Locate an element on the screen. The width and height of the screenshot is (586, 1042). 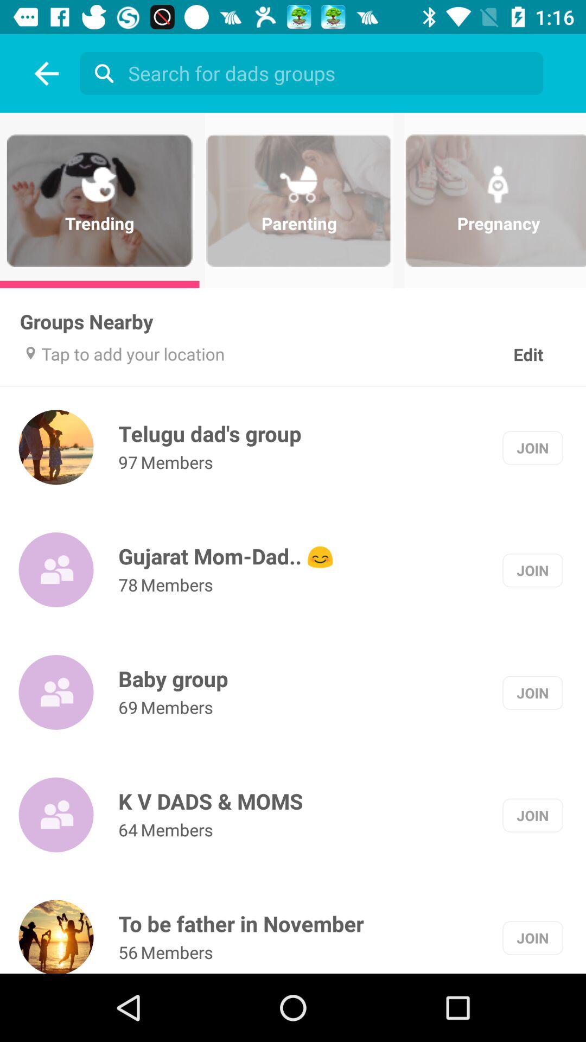
search box is located at coordinates (314, 73).